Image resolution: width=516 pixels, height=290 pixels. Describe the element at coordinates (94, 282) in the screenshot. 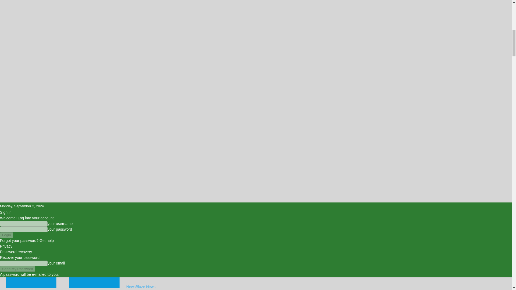

I see `NewsBlaze News logo` at that location.